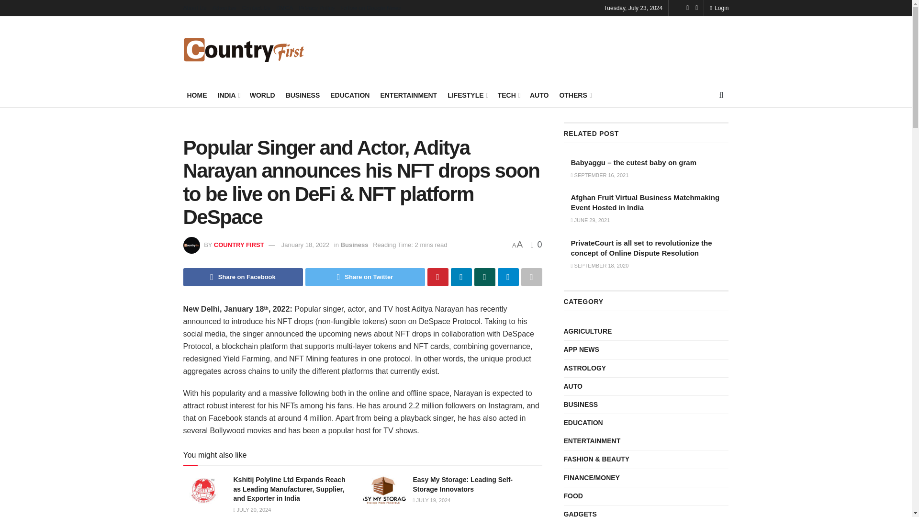 The width and height of the screenshot is (919, 517). Describe the element at coordinates (224, 8) in the screenshot. I see `Advertise` at that location.